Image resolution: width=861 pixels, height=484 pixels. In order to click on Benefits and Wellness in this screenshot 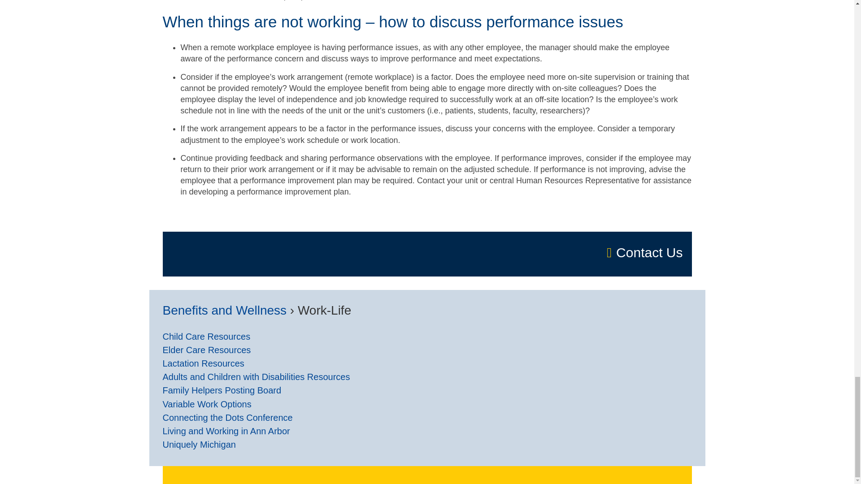, I will do `click(224, 310)`.